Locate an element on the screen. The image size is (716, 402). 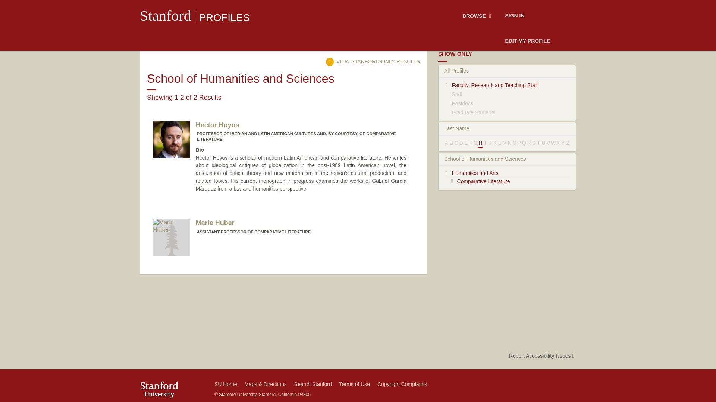
Stanford is located at coordinates (165, 16).